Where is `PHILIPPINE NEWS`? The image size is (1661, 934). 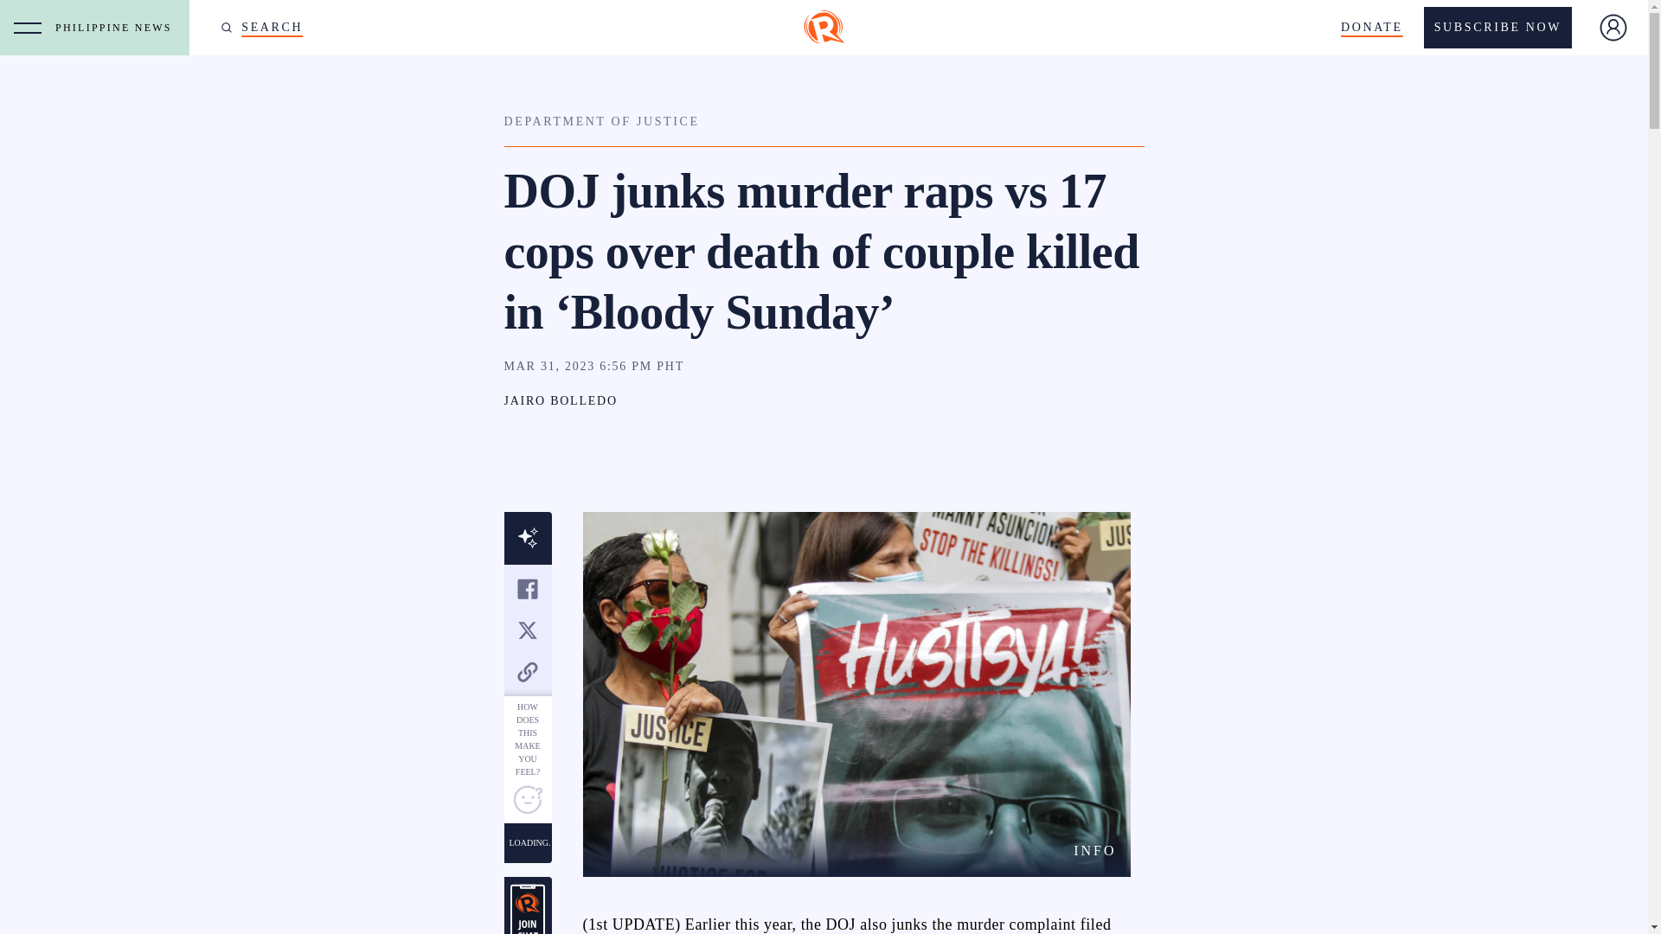
PHILIPPINE NEWS is located at coordinates (118, 28).